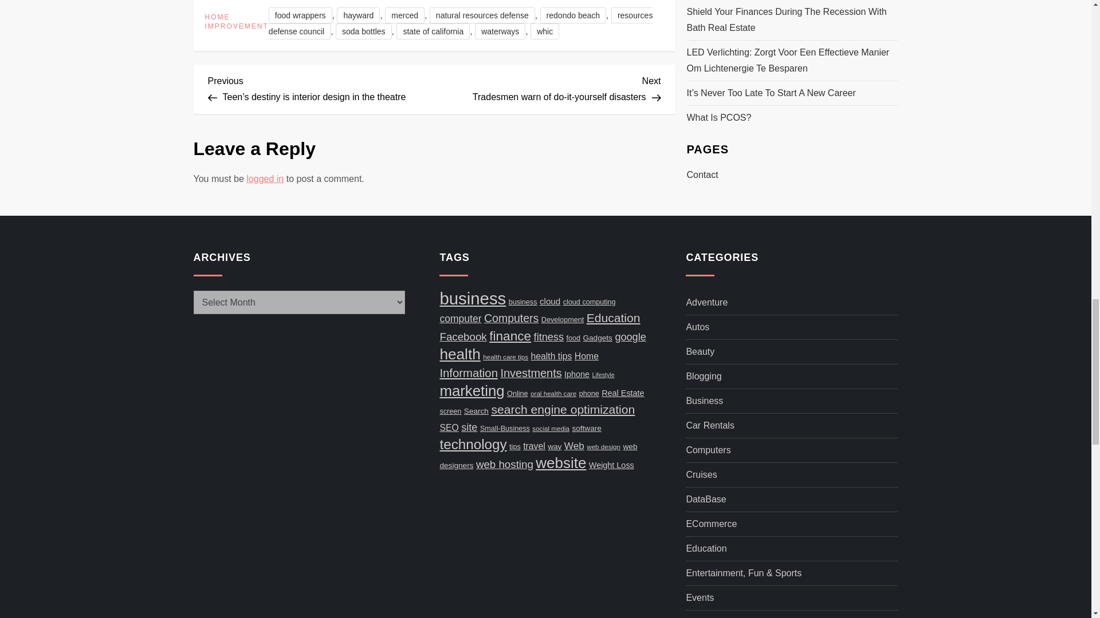 The height and width of the screenshot is (618, 1100). I want to click on HOME IMPROVEMENT, so click(236, 22).